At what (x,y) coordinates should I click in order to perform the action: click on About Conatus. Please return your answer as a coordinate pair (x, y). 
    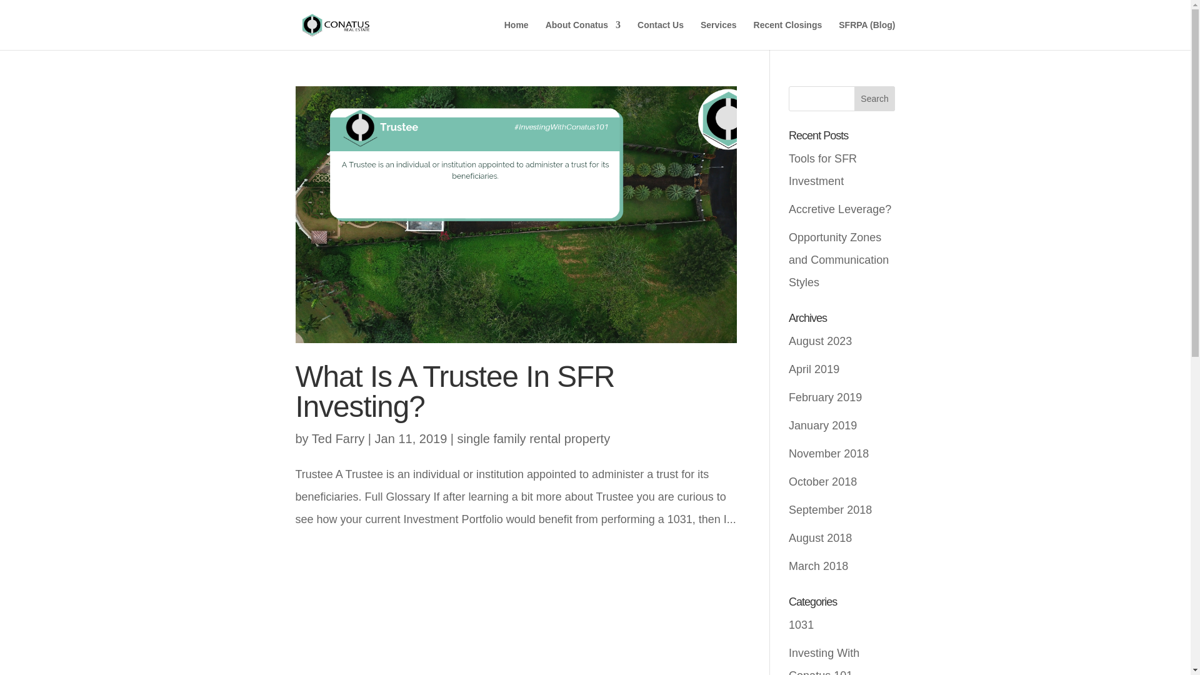
    Looking at the image, I should click on (582, 35).